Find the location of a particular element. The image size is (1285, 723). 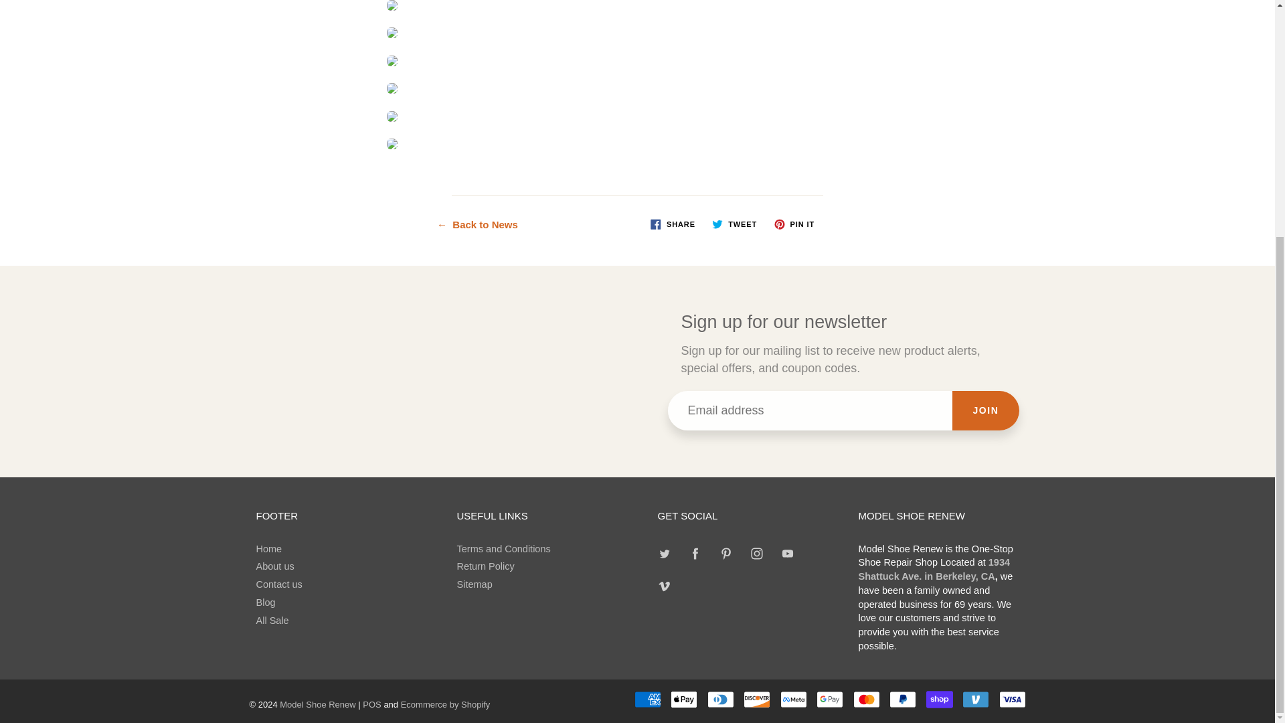

Google Pay is located at coordinates (829, 699).